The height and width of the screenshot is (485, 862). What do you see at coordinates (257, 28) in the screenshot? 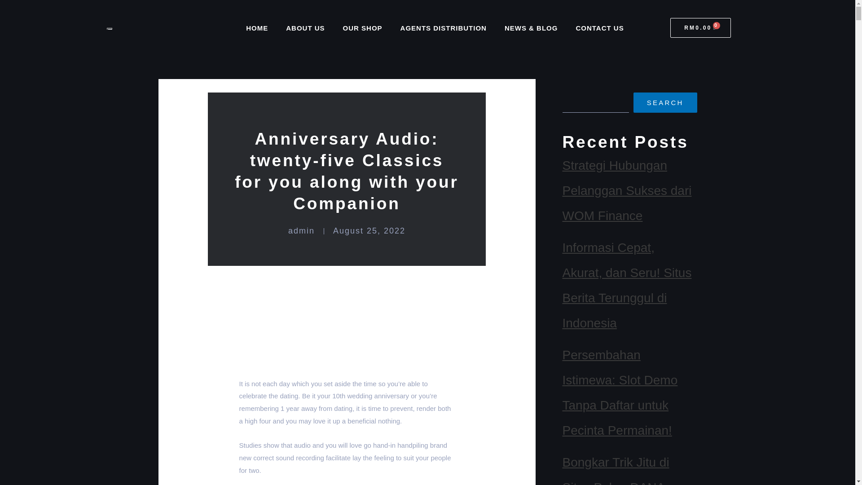
I see `HOME` at bounding box center [257, 28].